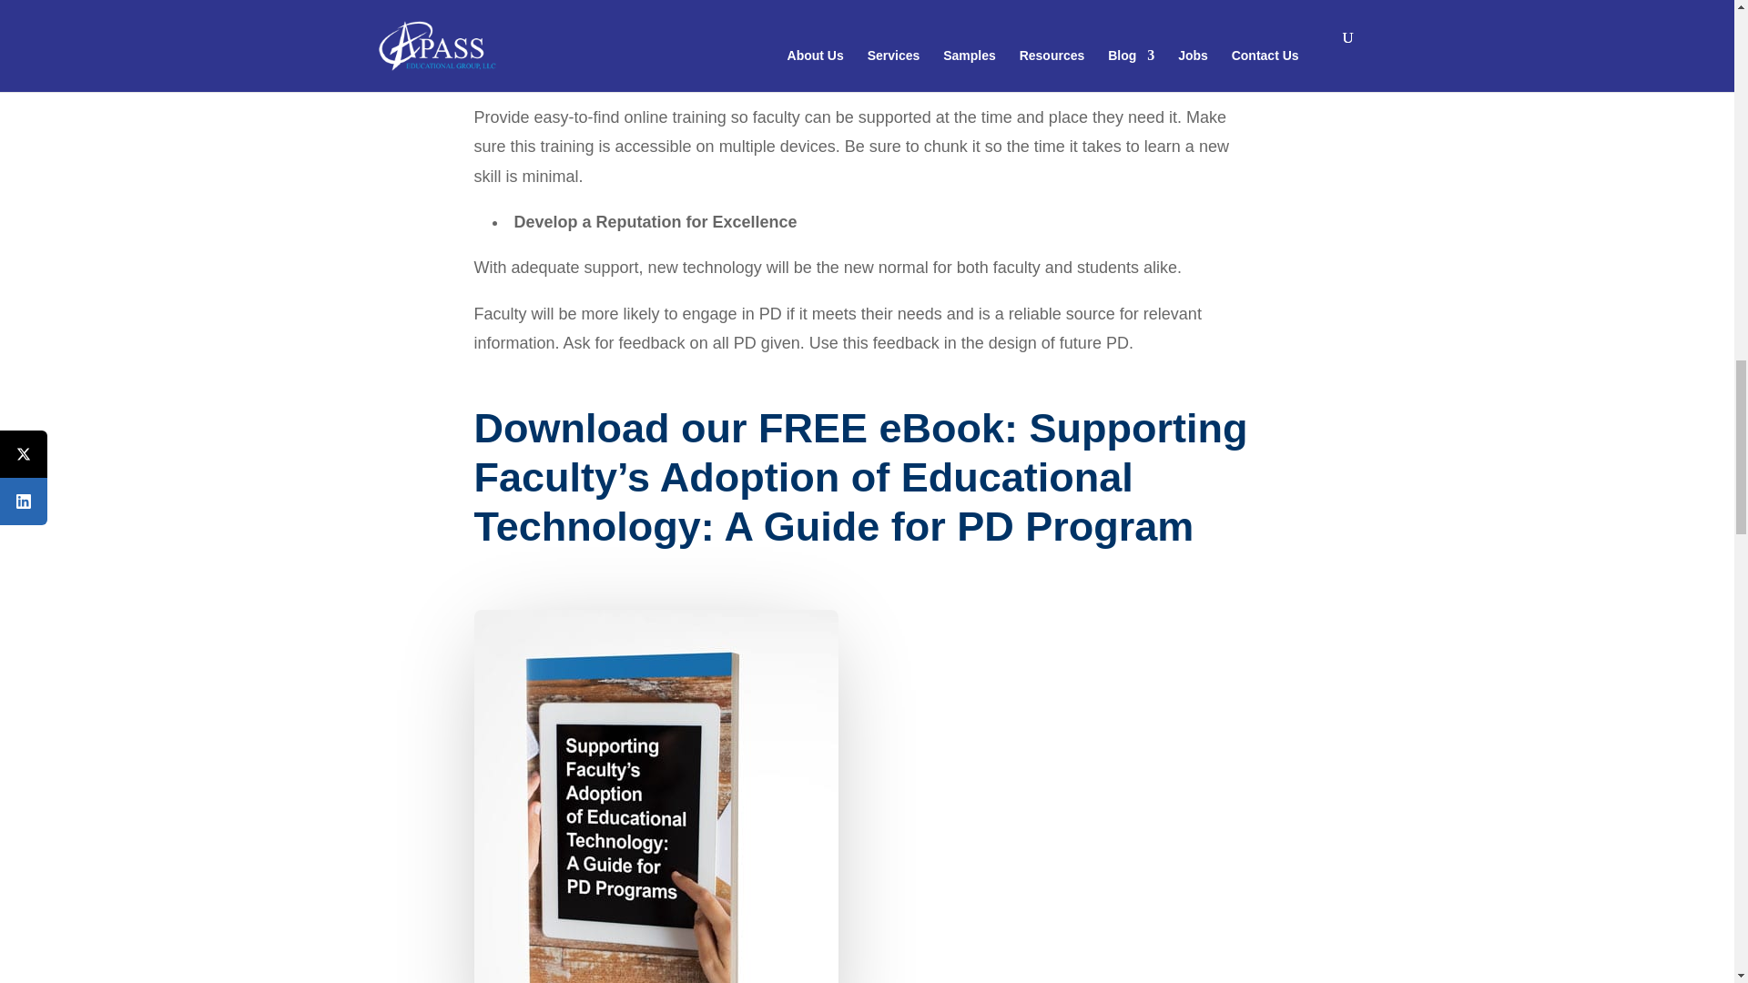  What do you see at coordinates (1074, 796) in the screenshot?
I see `Form 0` at bounding box center [1074, 796].